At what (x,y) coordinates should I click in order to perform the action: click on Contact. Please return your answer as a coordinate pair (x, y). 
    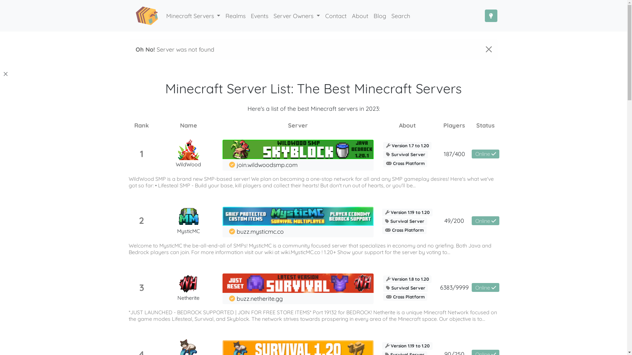
    Looking at the image, I should click on (336, 16).